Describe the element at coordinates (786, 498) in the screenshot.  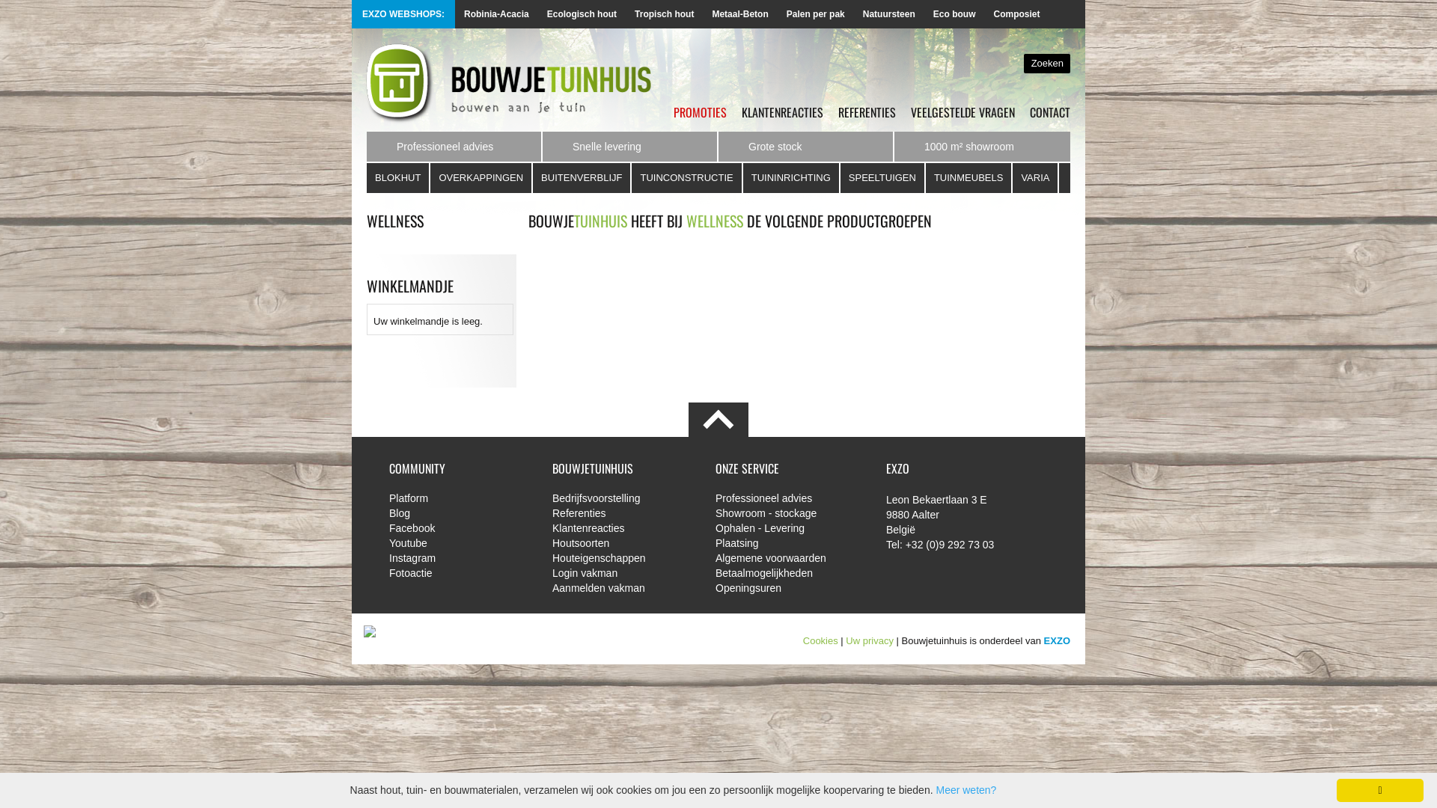
I see `Professioneel advies` at that location.